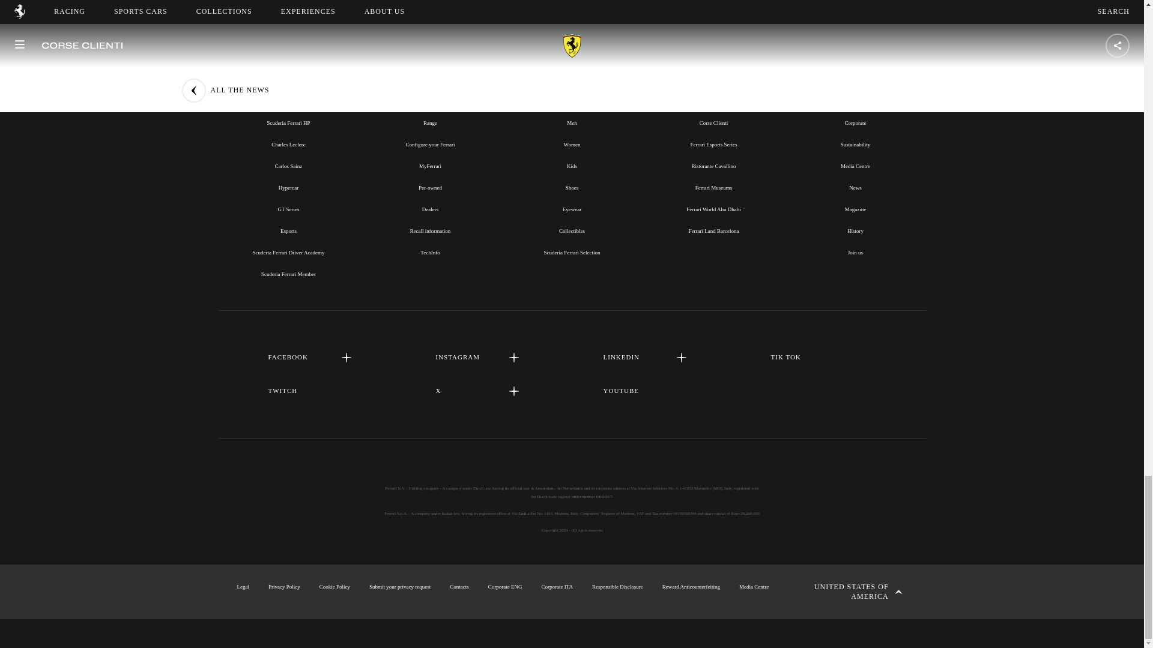  Describe the element at coordinates (430, 209) in the screenshot. I see `Dealers` at that location.